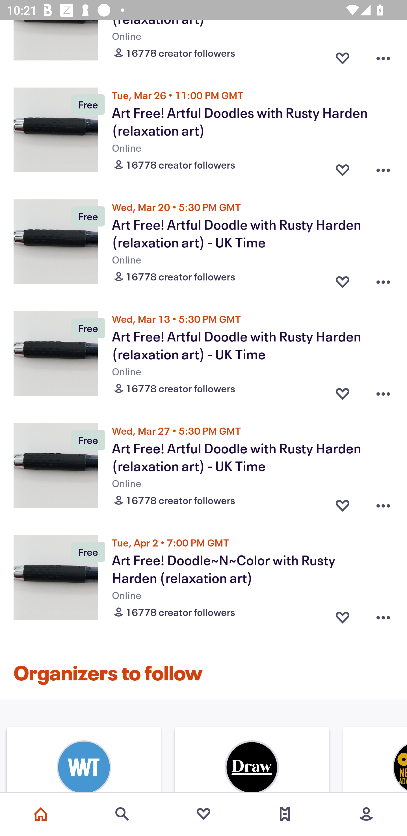  I want to click on Home, so click(41, 814).